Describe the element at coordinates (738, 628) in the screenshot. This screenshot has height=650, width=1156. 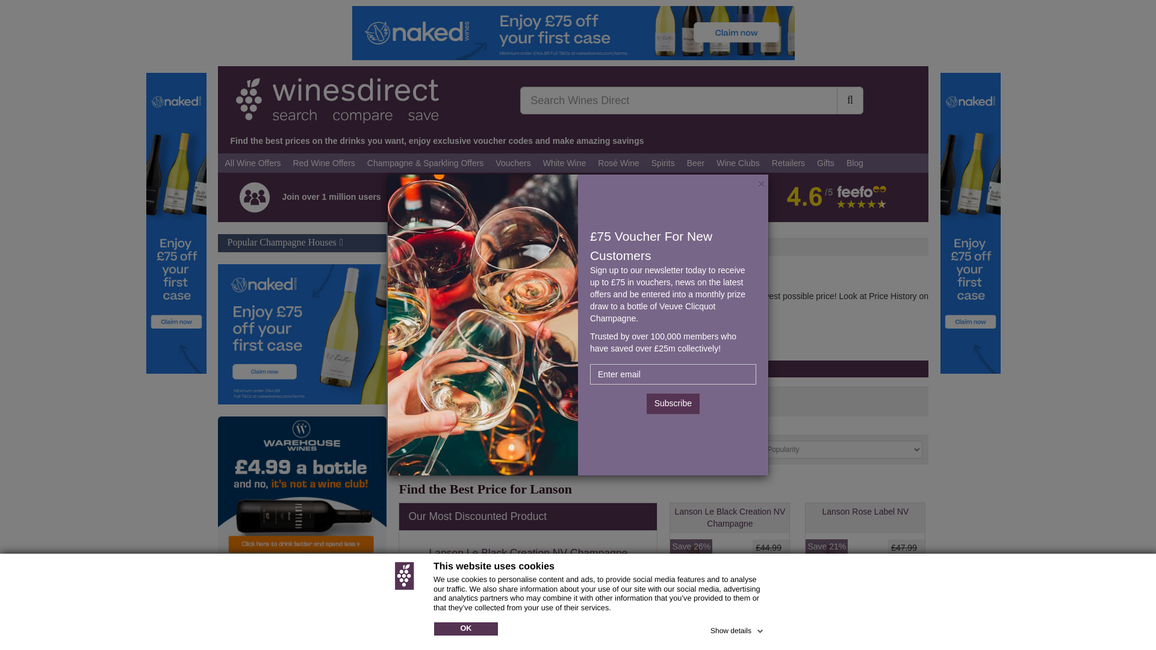
I see `Show details` at that location.